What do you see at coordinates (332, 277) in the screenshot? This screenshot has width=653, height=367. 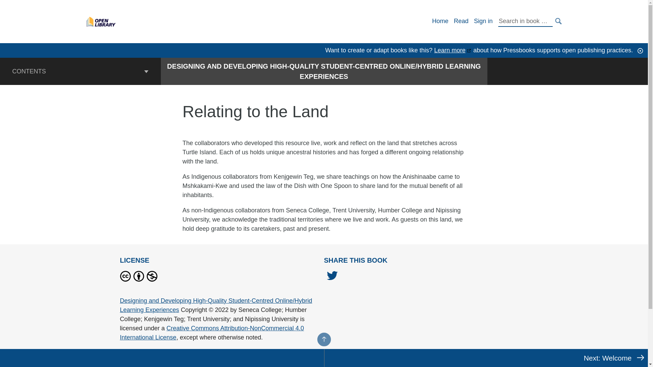 I see `Share on Twitter` at bounding box center [332, 277].